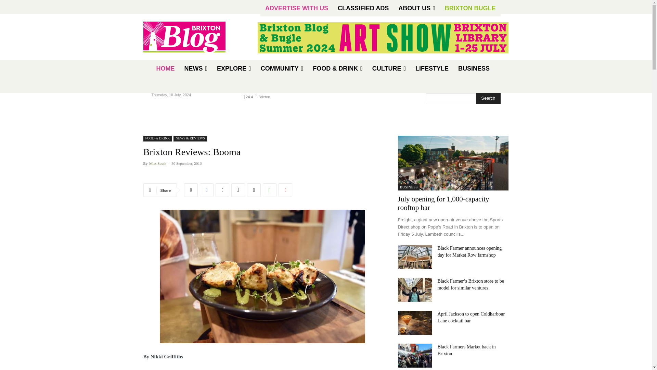  I want to click on topFacebookLike, so click(194, 175).